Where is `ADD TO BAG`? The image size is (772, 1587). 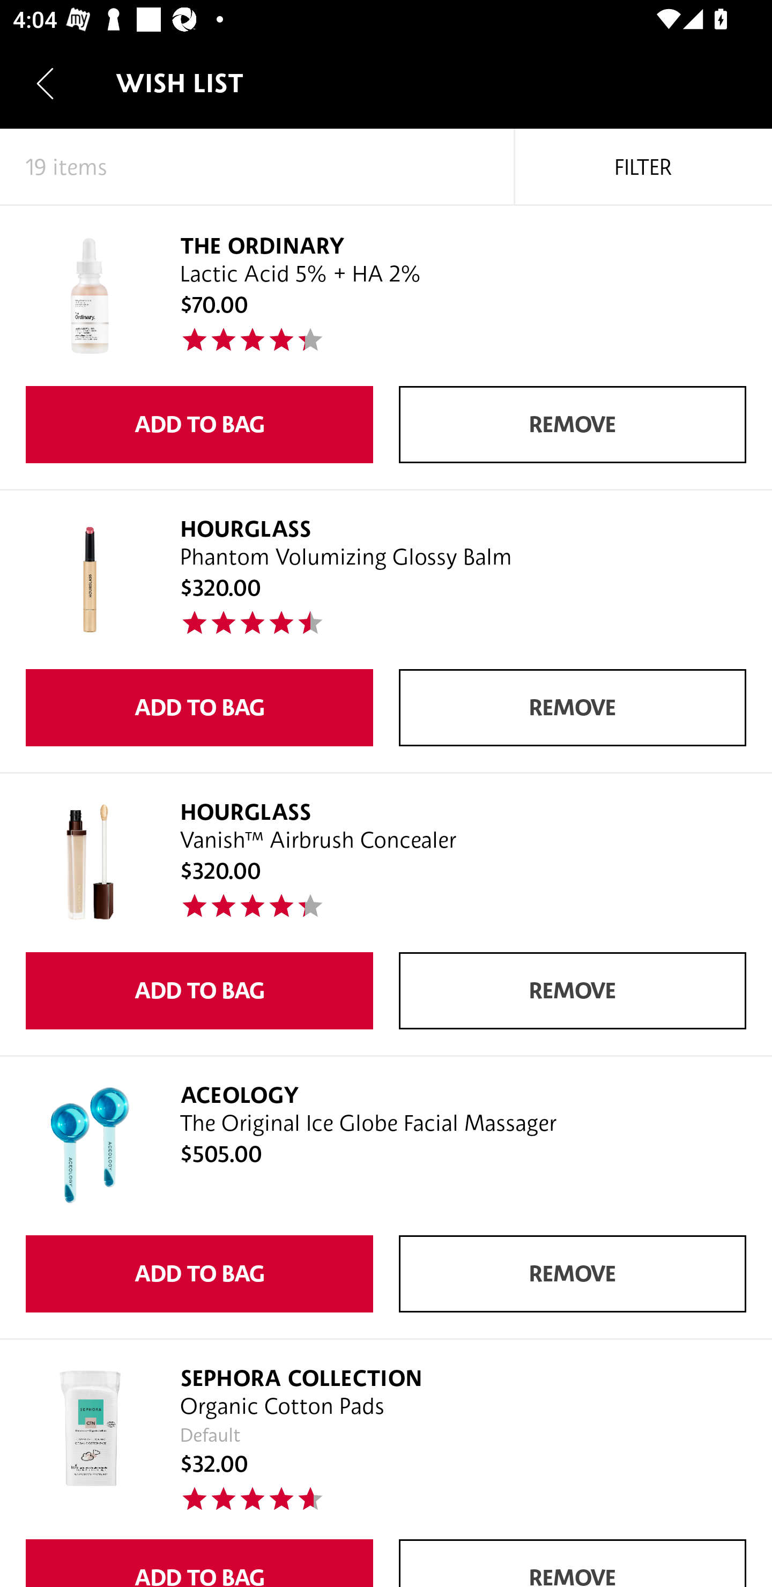
ADD TO BAG is located at coordinates (199, 708).